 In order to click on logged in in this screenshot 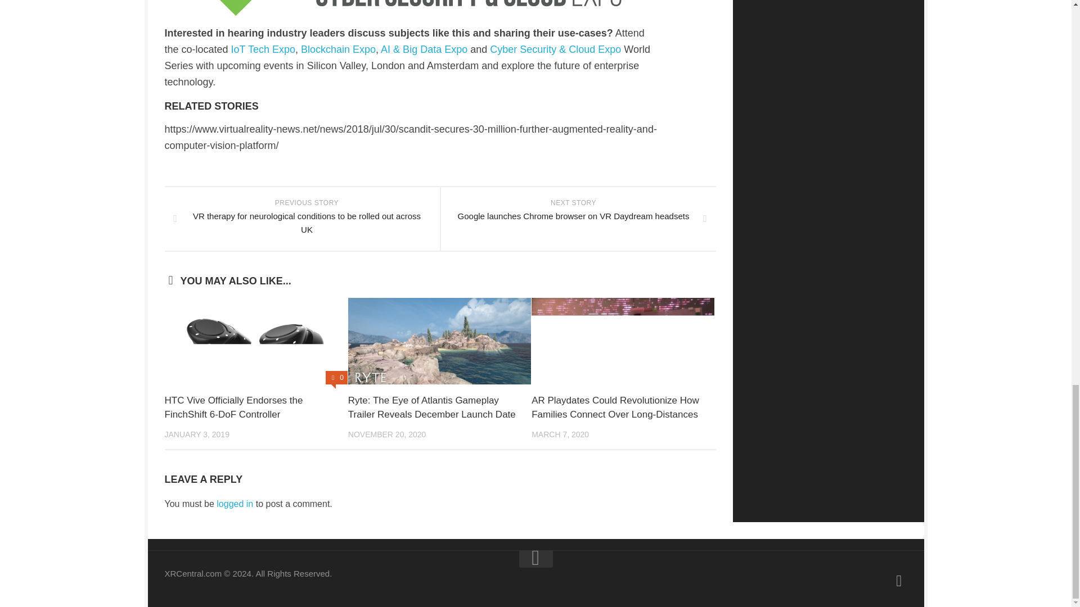, I will do `click(235, 504)`.